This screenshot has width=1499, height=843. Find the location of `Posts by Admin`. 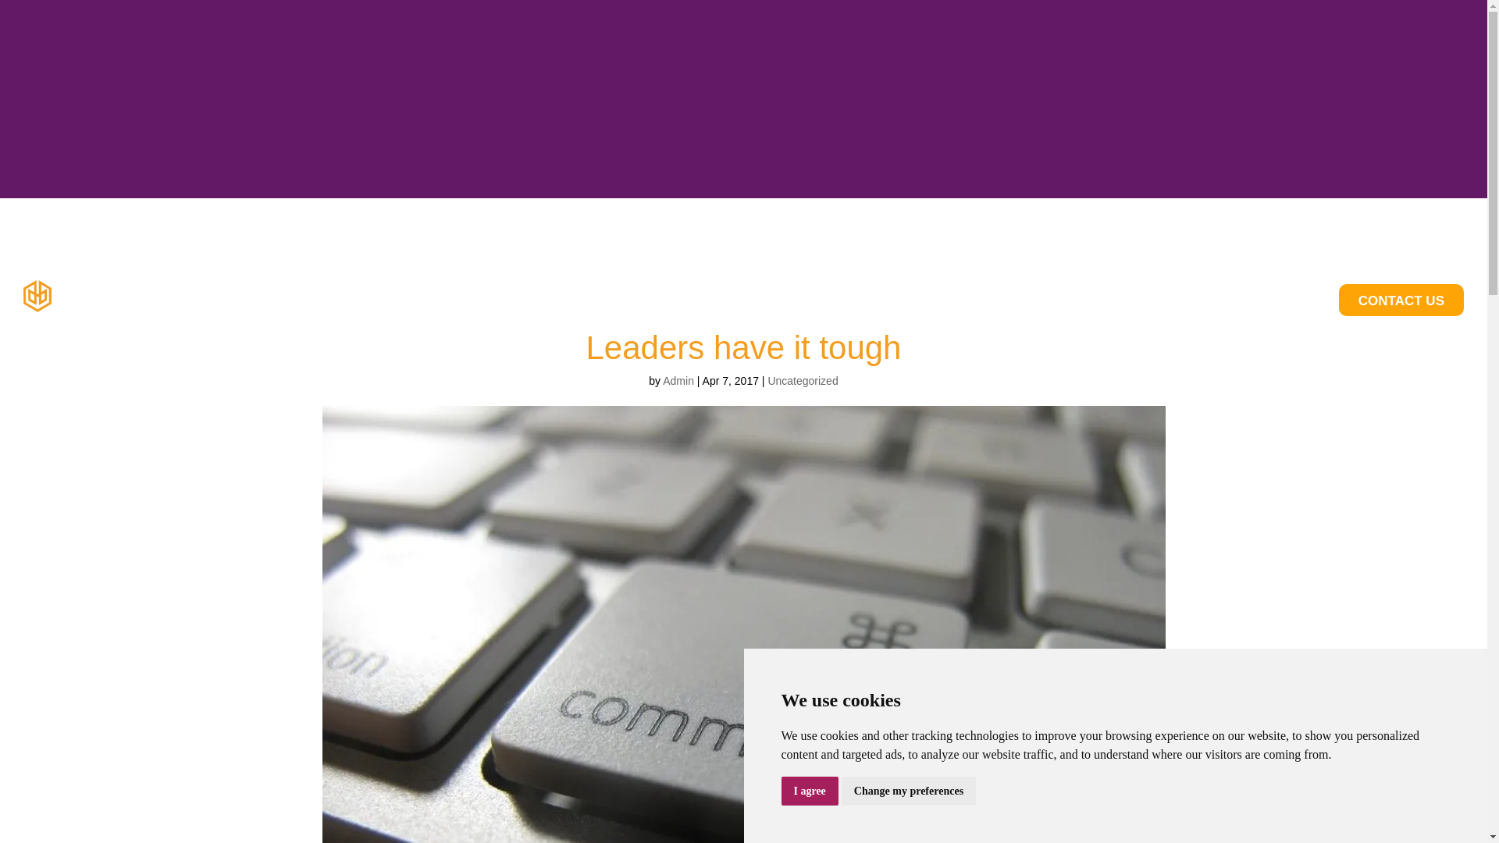

Posts by Admin is located at coordinates (678, 380).